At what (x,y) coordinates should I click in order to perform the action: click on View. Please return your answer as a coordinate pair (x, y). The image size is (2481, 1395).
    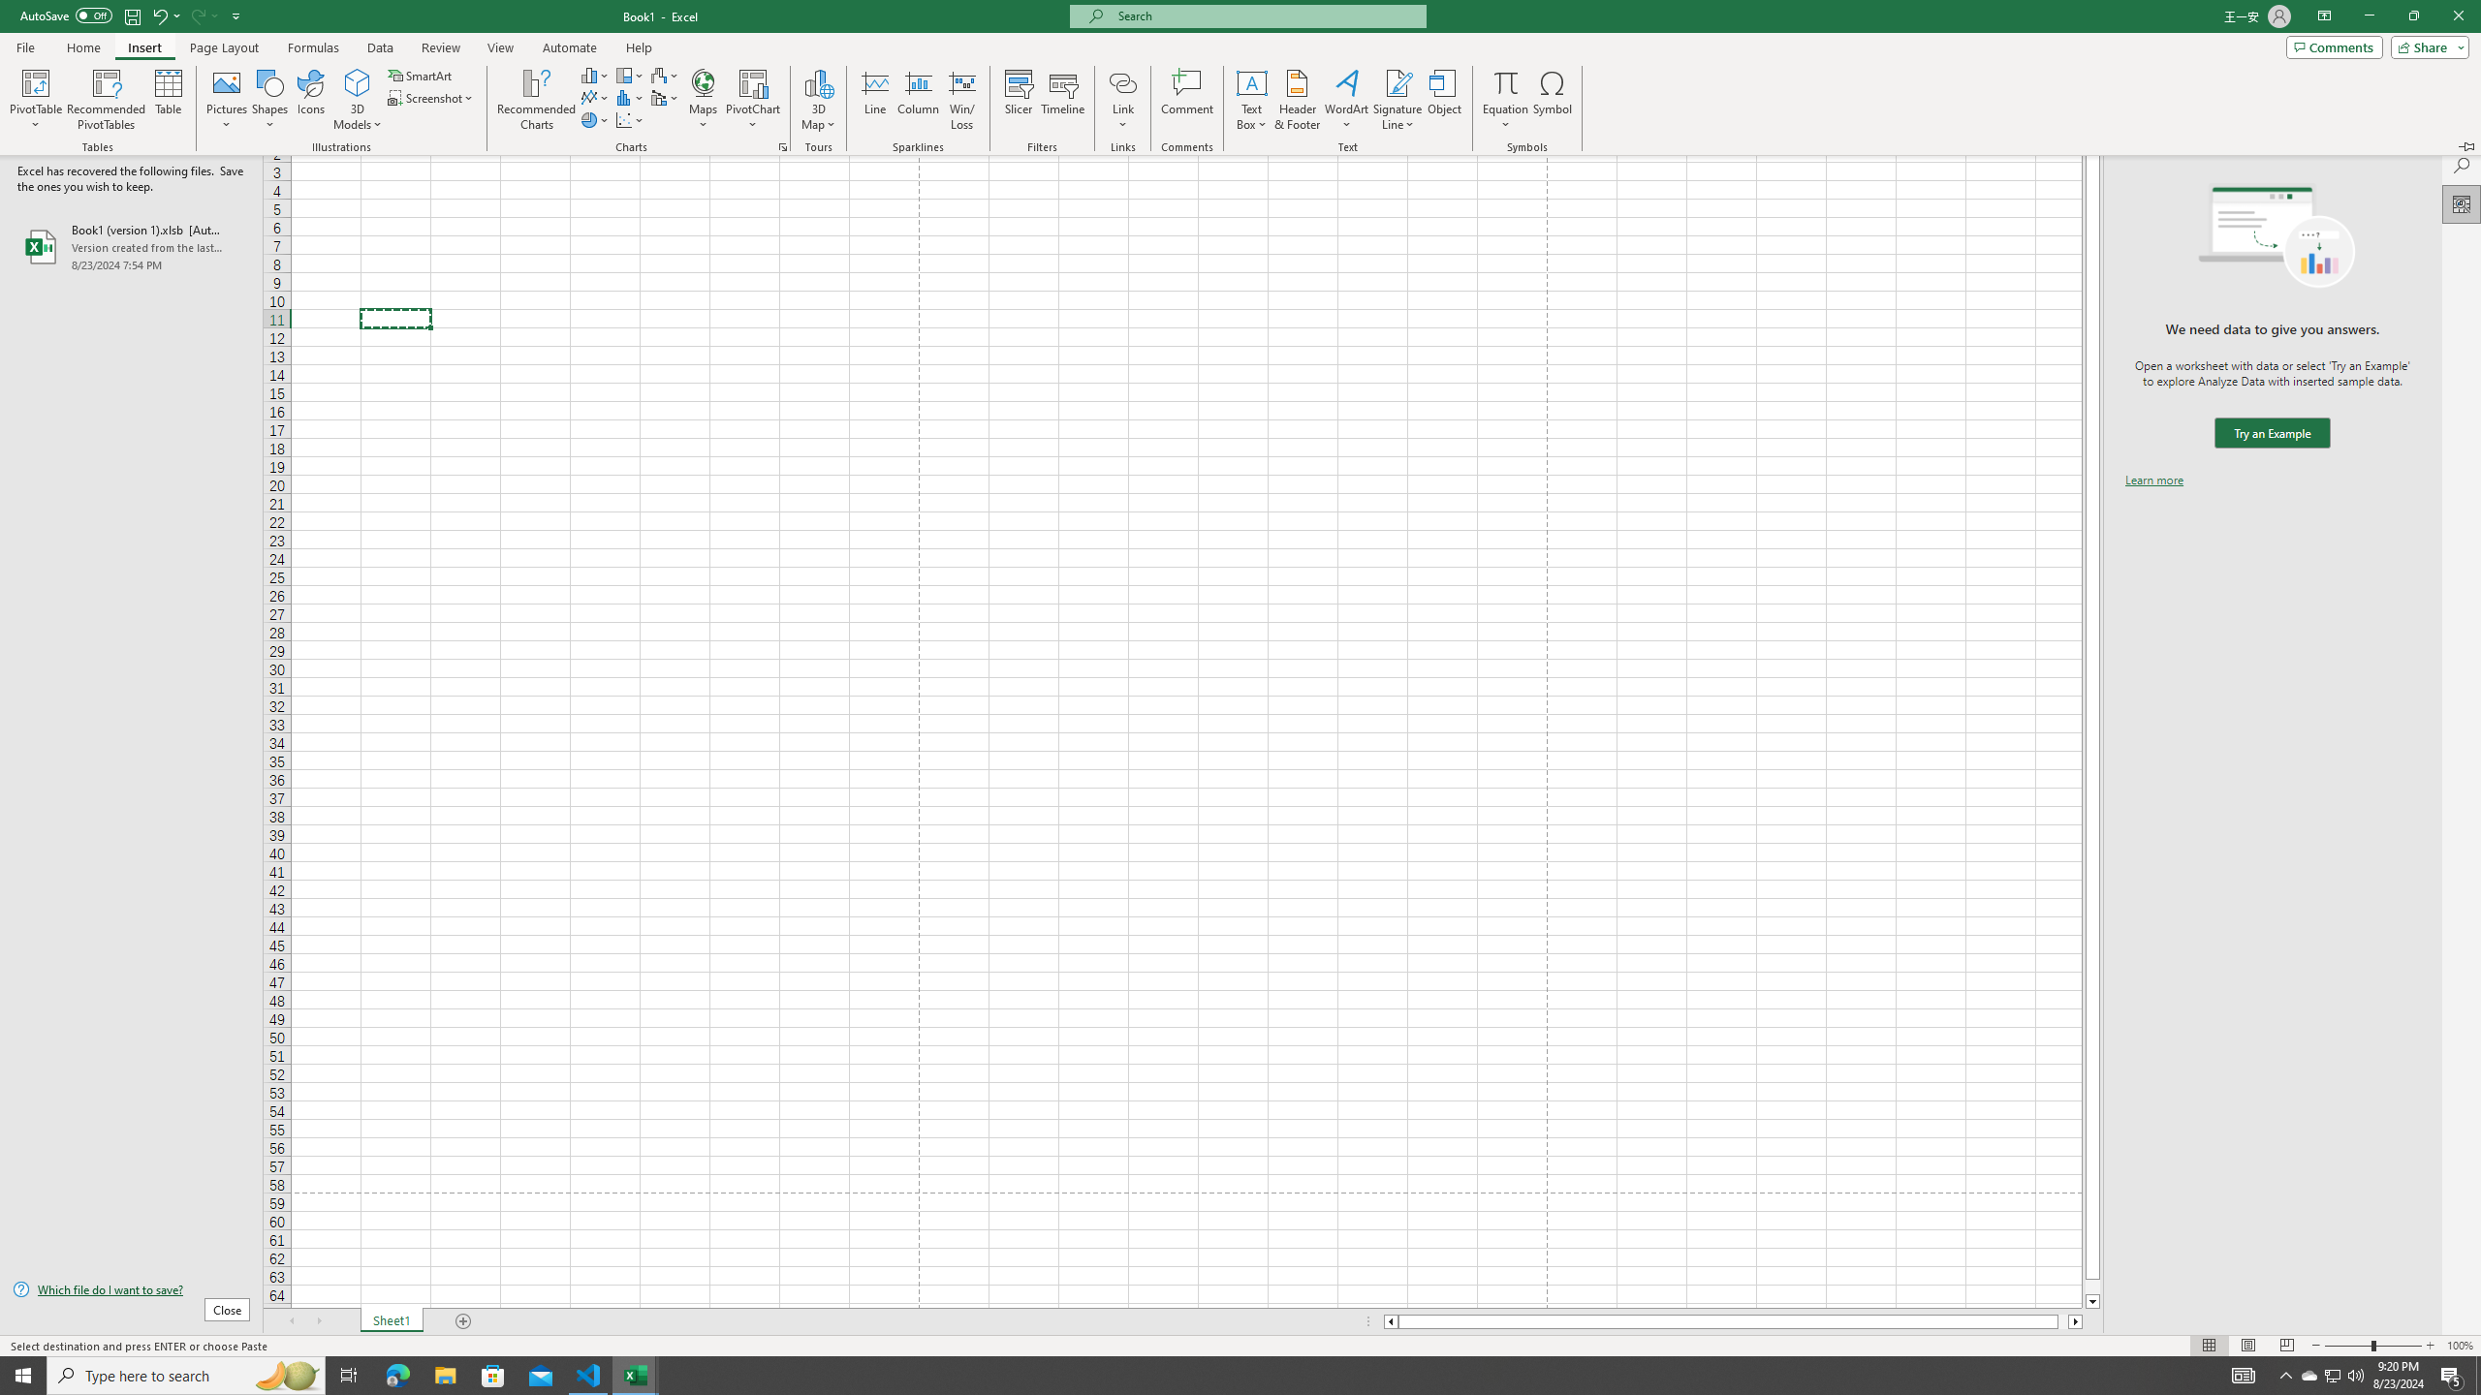
    Looking at the image, I should click on (499, 47).